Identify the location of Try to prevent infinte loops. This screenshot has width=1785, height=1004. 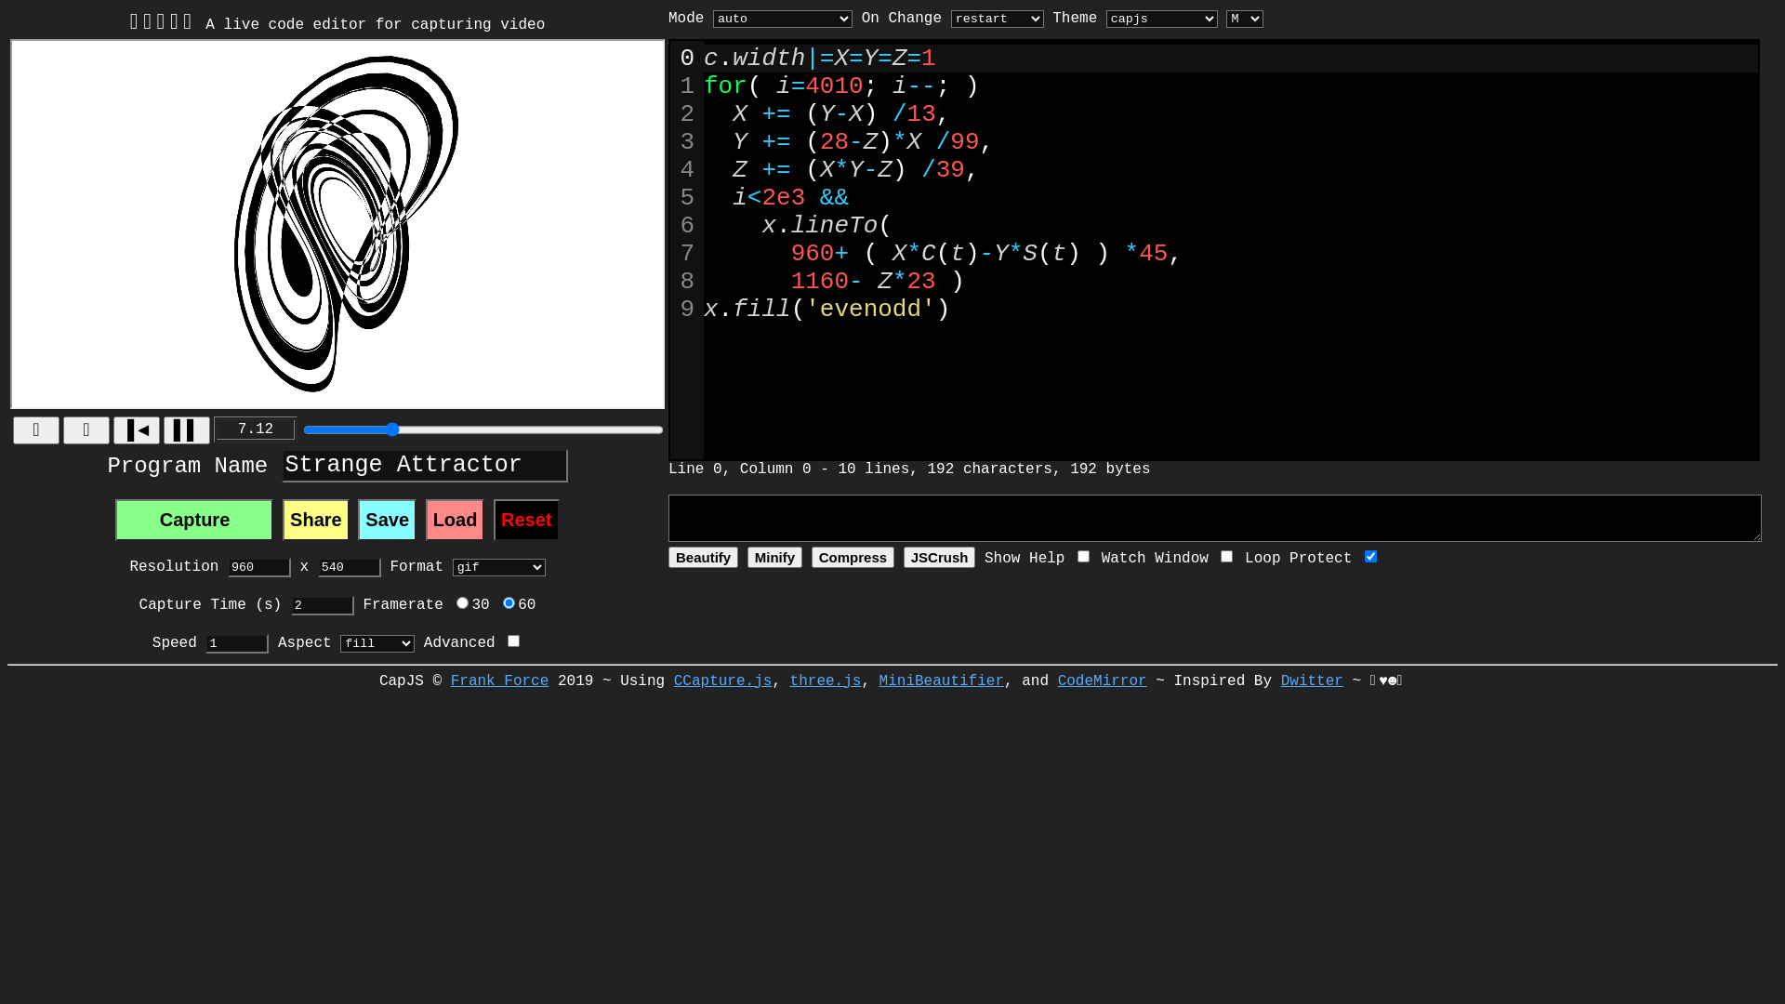
(1370, 556).